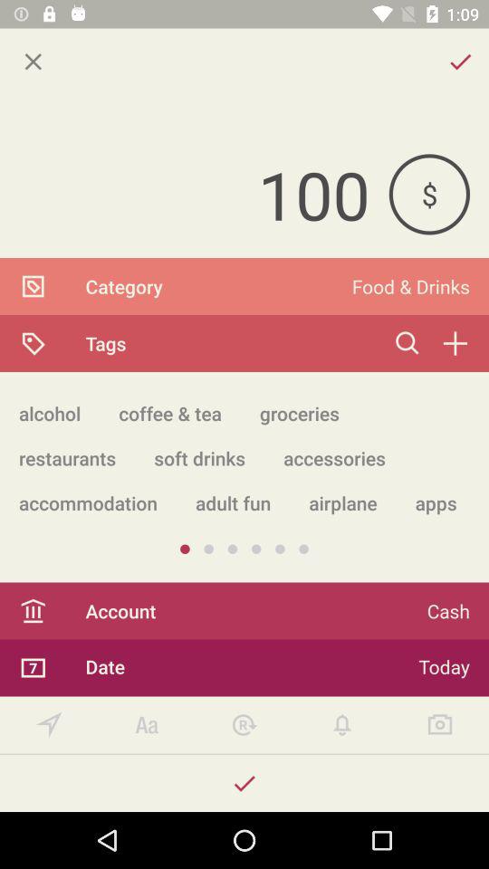 This screenshot has height=869, width=489. I want to click on press the item next to airplane item, so click(233, 503).